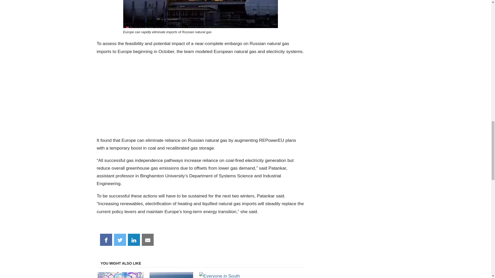  Describe the element at coordinates (106, 240) in the screenshot. I see `Share on Facebook` at that location.